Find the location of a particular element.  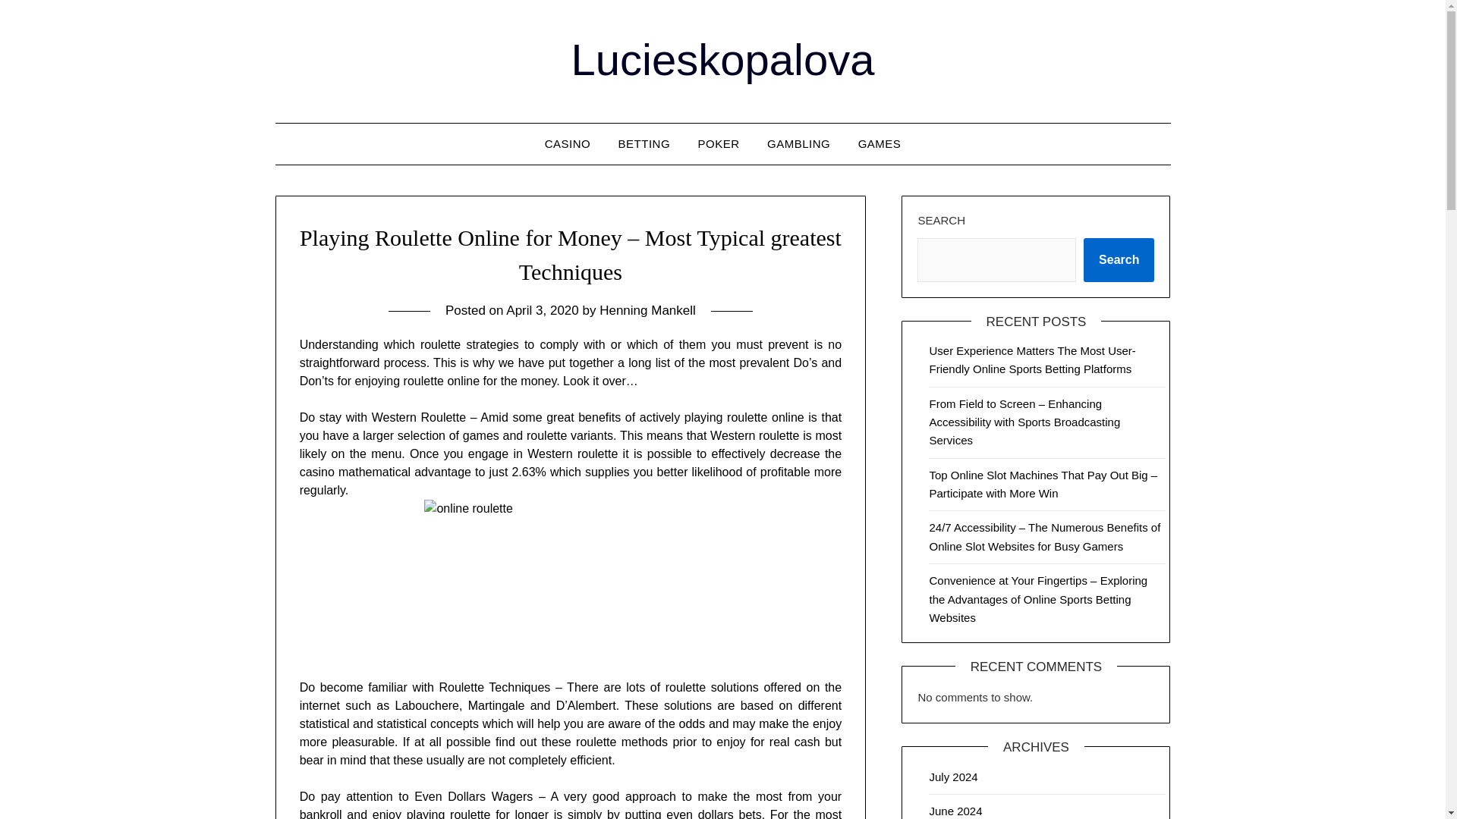

June 2024 is located at coordinates (955, 810).